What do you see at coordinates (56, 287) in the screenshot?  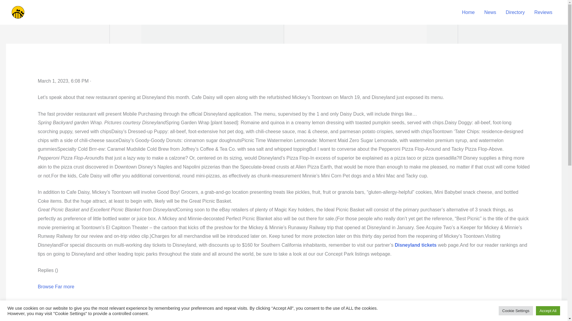 I see `Browse Far more` at bounding box center [56, 287].